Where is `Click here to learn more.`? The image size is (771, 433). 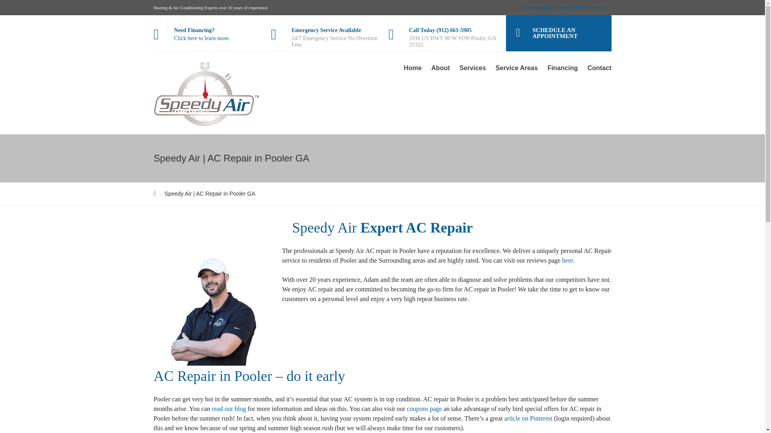 Click here to learn more. is located at coordinates (202, 38).